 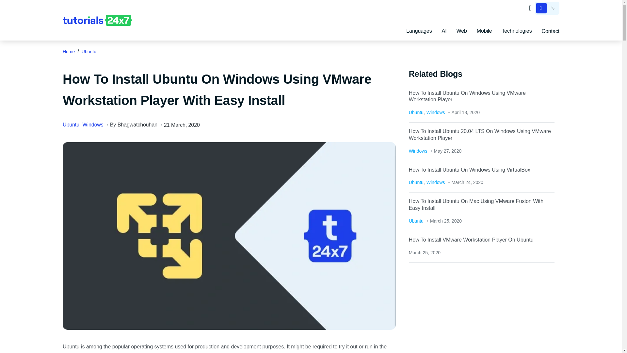 What do you see at coordinates (93, 124) in the screenshot?
I see `Windows` at bounding box center [93, 124].